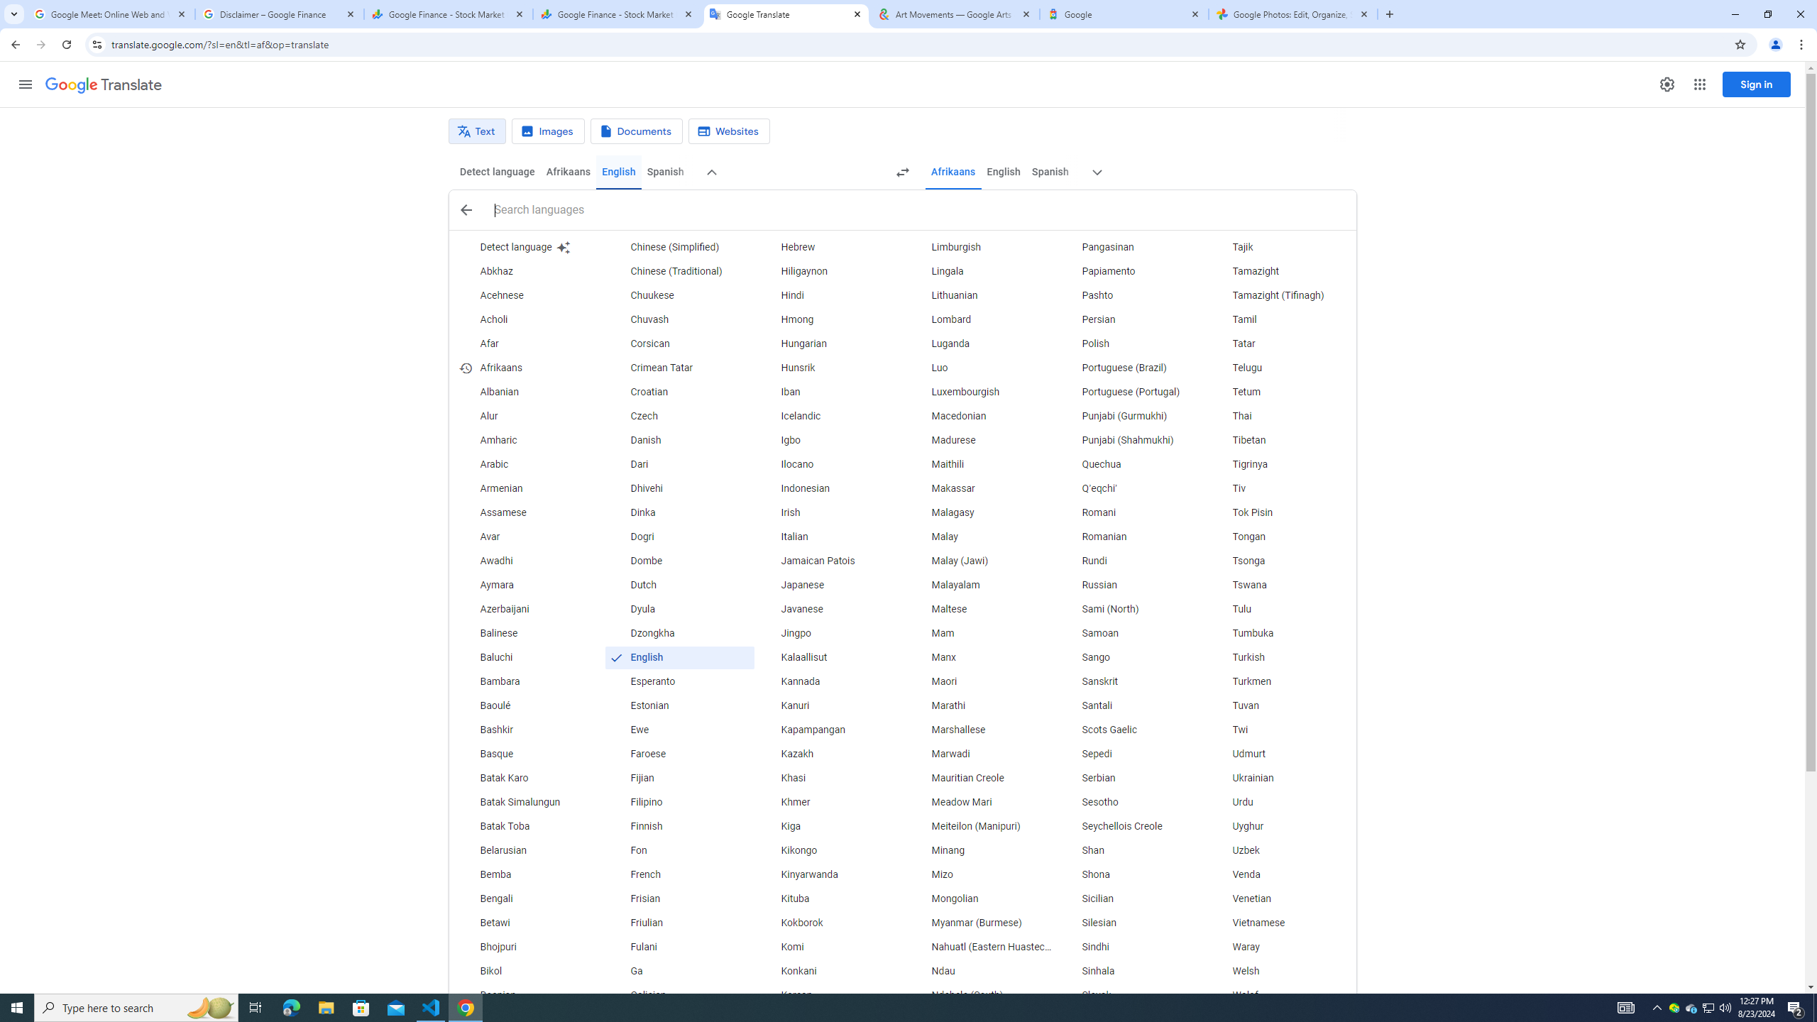 The height and width of the screenshot is (1022, 1817). Describe the element at coordinates (830, 681) in the screenshot. I see `Kannada` at that location.